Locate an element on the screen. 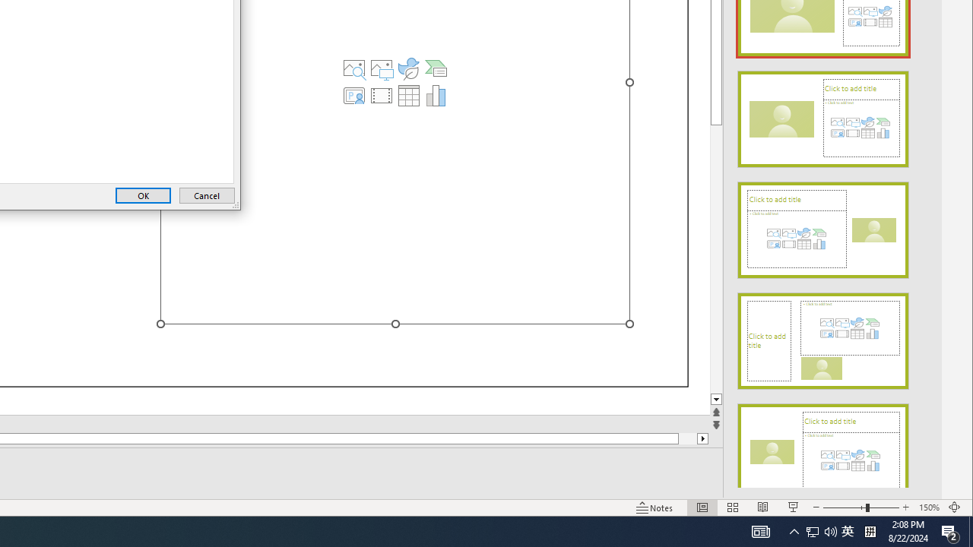 This screenshot has height=547, width=973. Insert Chart is located at coordinates (436, 96).